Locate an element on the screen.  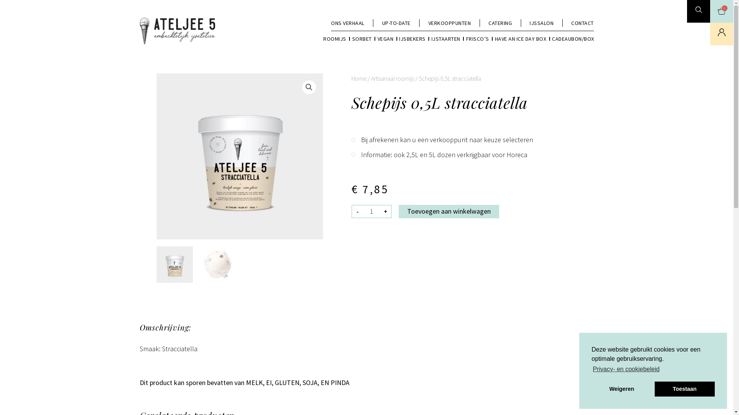
Stracciatella 1_2 is located at coordinates (239, 156).